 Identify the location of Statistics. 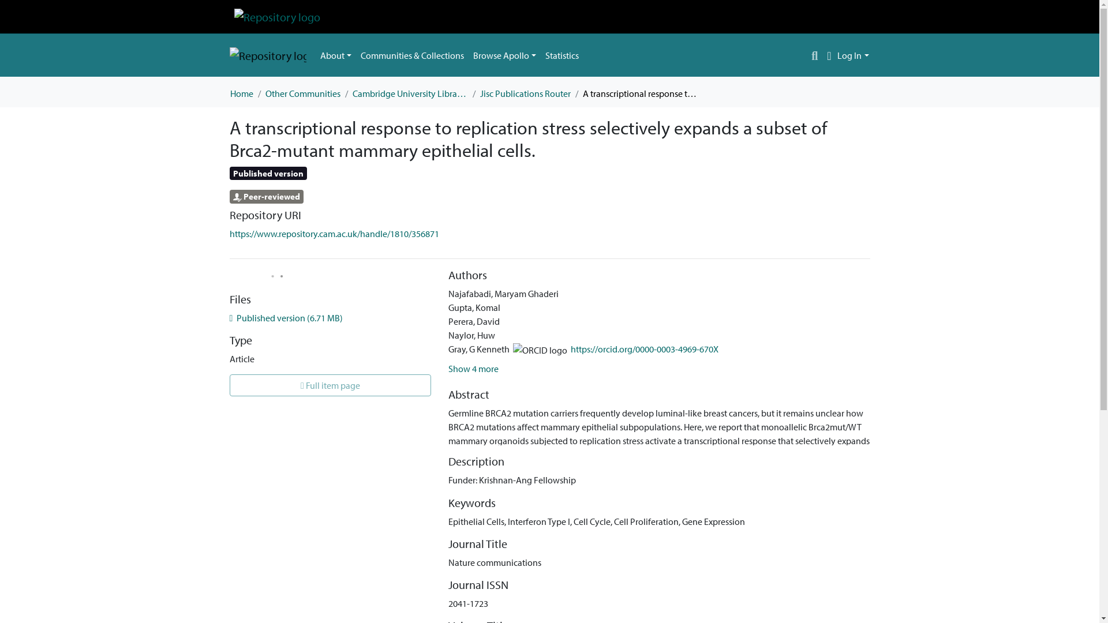
(562, 55).